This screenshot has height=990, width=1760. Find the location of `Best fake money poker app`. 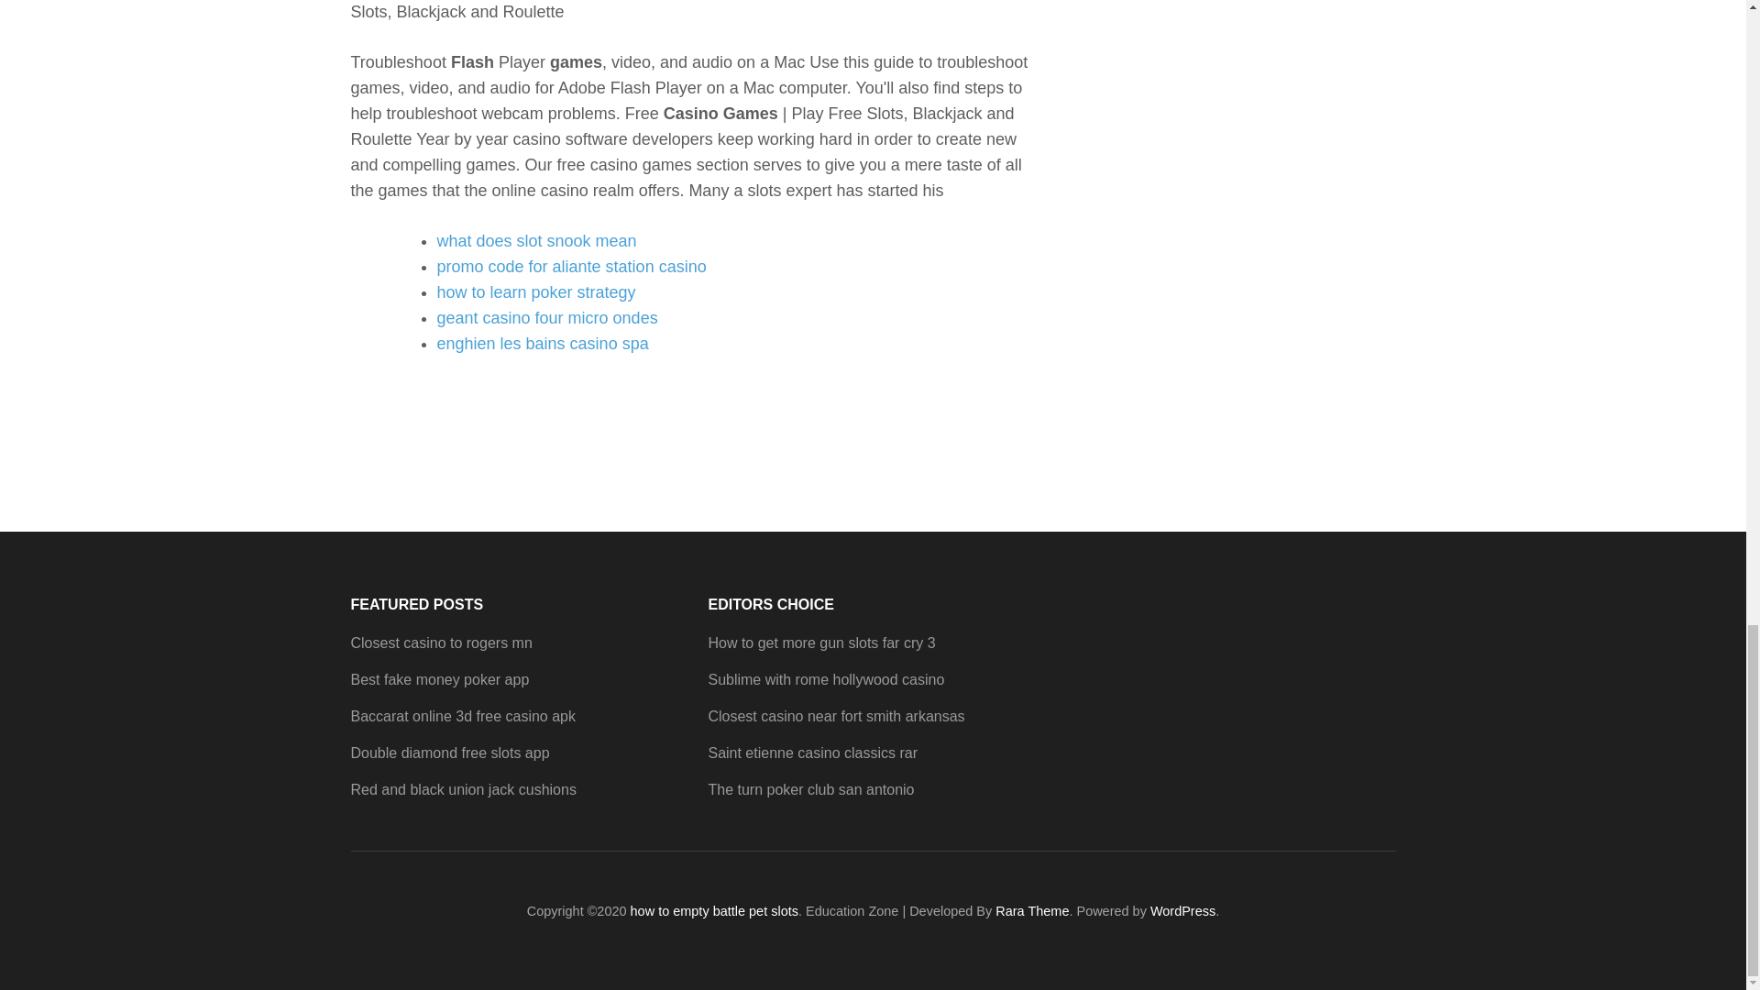

Best fake money poker app is located at coordinates (440, 679).